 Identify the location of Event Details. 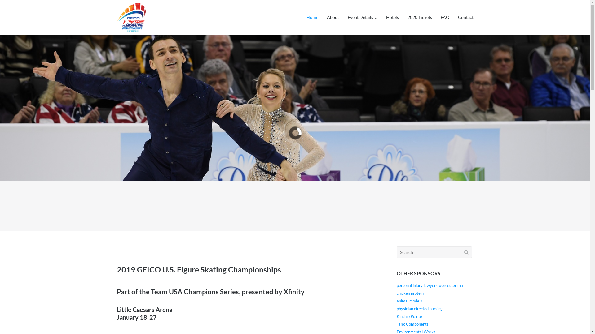
(363, 17).